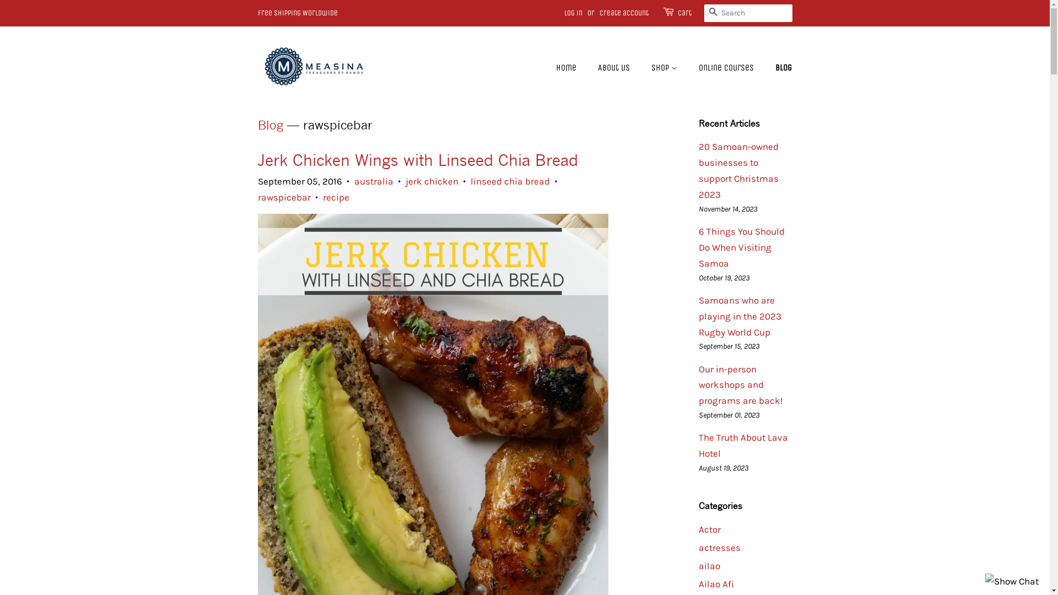 The height and width of the screenshot is (595, 1058). I want to click on ailao, so click(710, 566).